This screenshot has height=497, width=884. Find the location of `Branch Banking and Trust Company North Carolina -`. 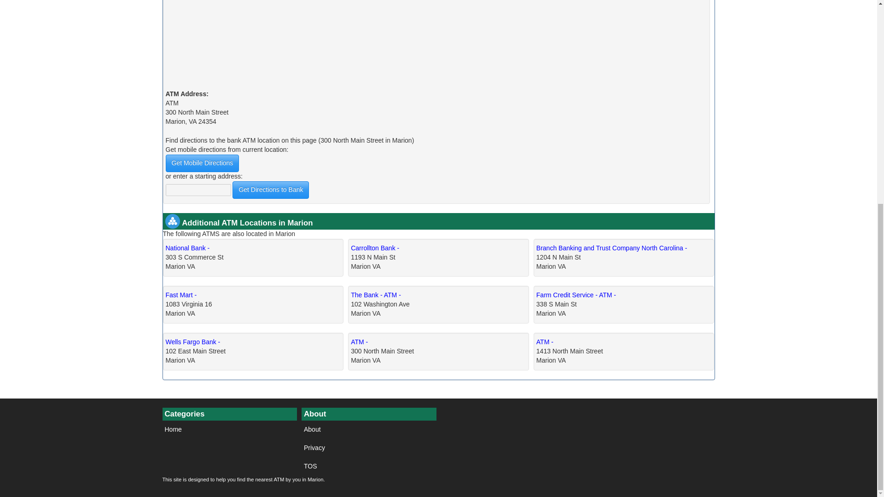

Branch Banking and Trust Company North Carolina - is located at coordinates (612, 248).